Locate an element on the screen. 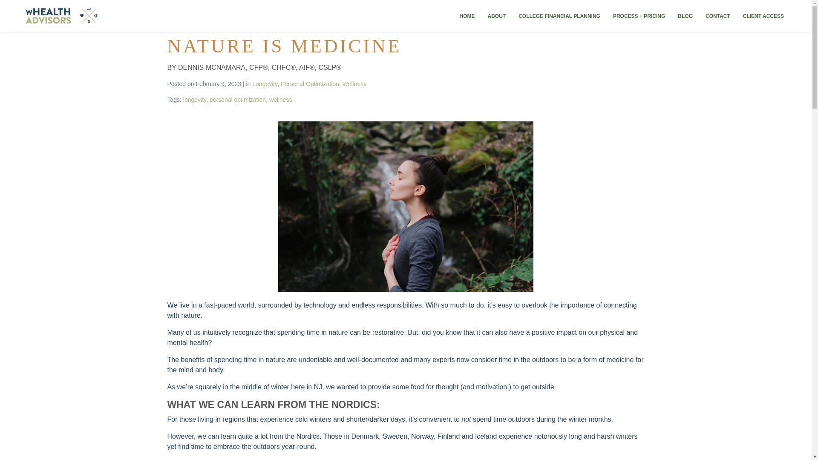 The image size is (818, 460). HOME is located at coordinates (467, 16).